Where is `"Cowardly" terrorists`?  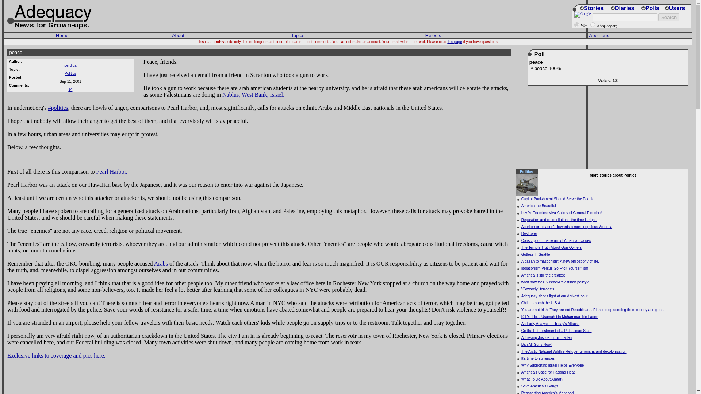
"Cowardly" terrorists is located at coordinates (538, 289).